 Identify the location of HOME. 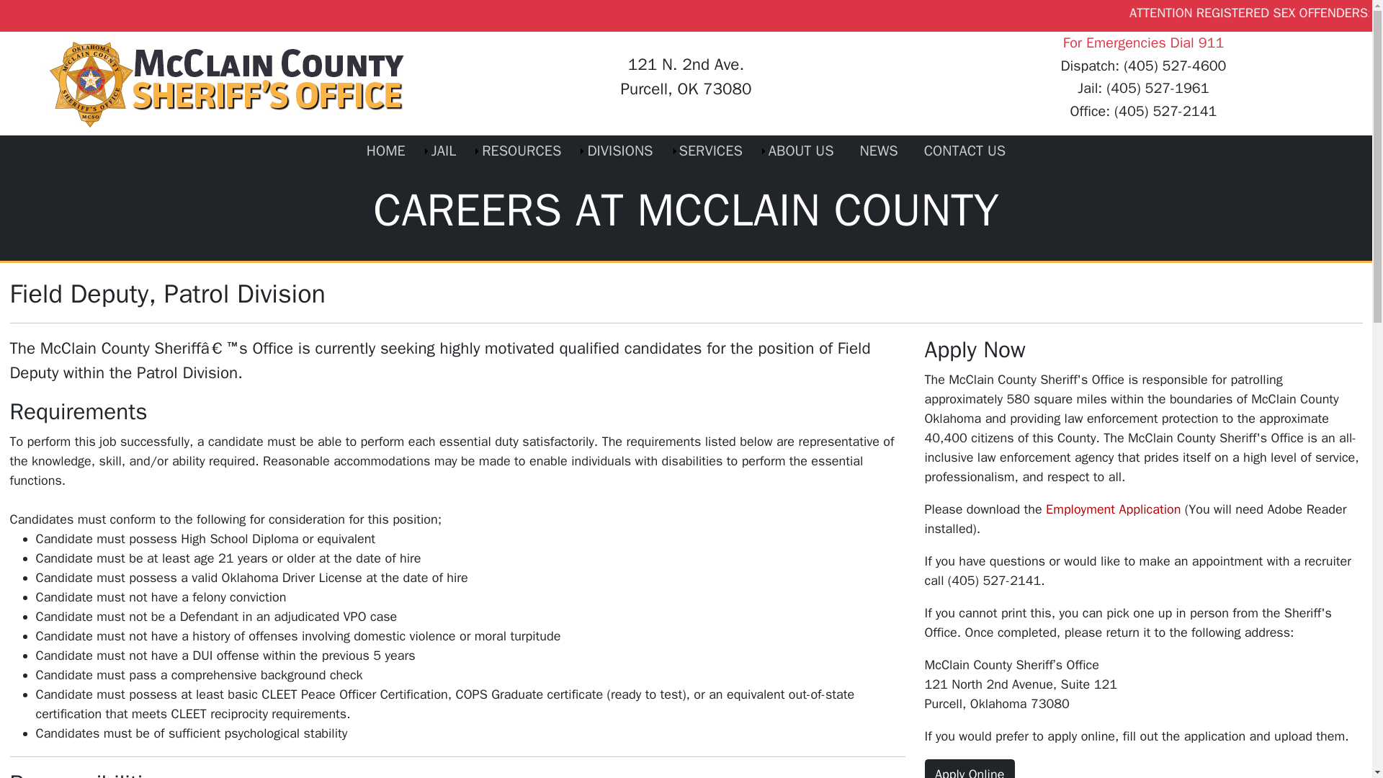
(386, 151).